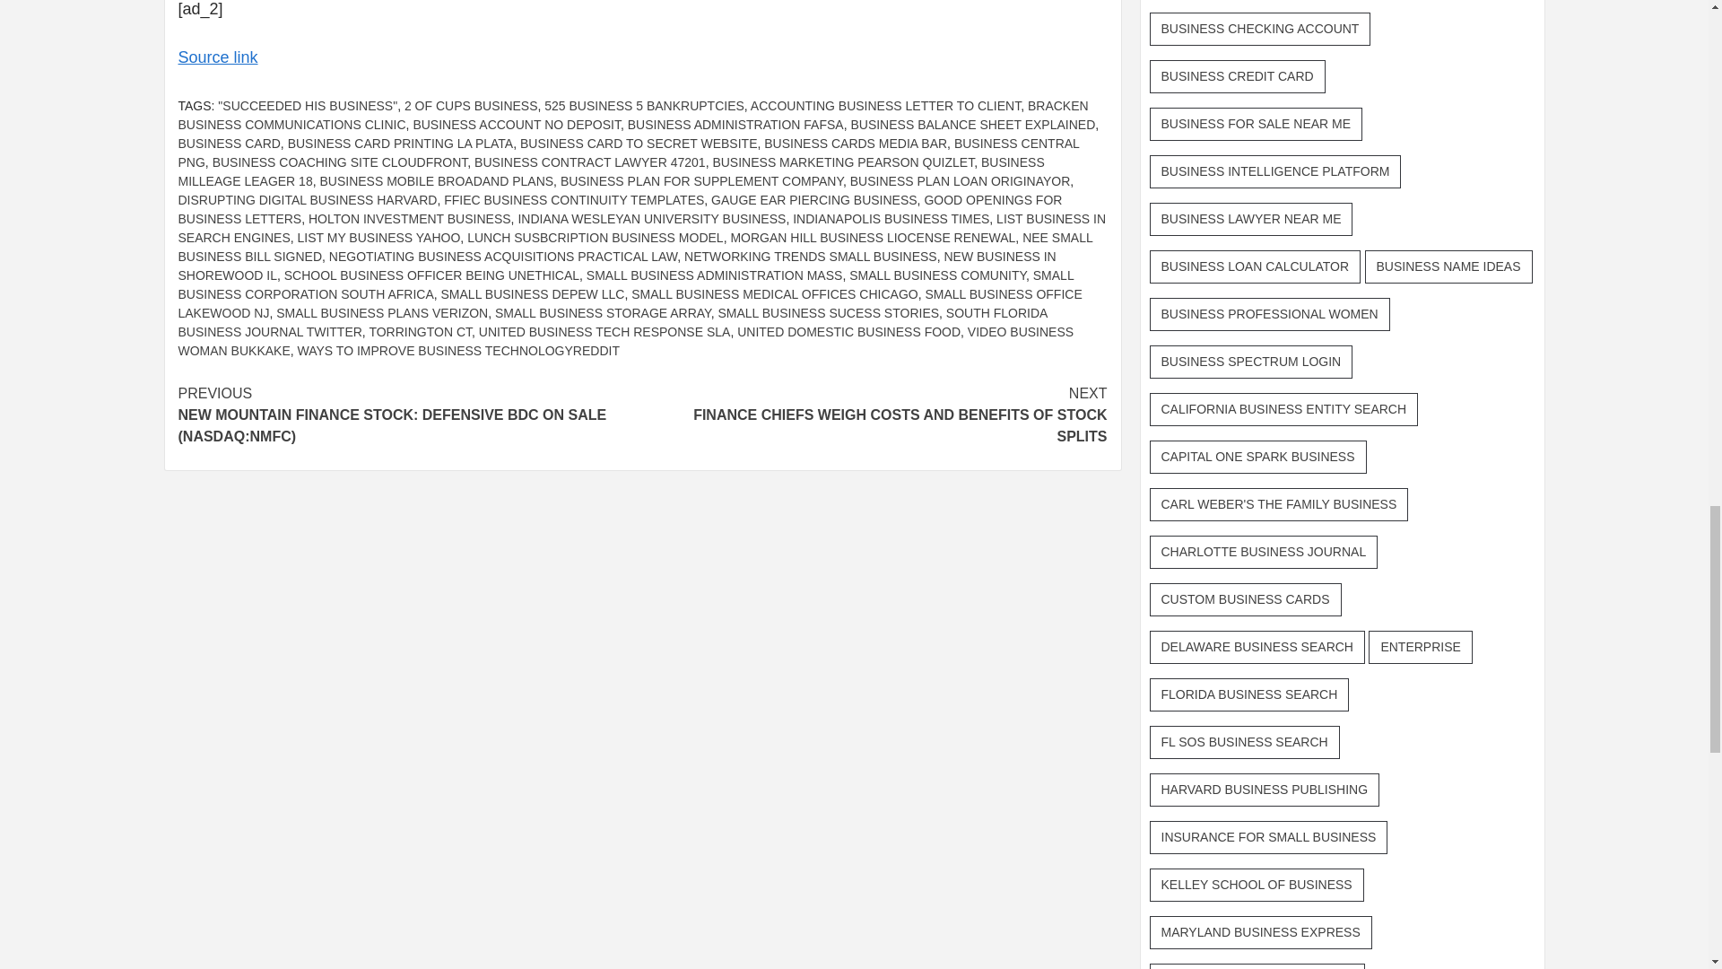  I want to click on BUSINESS PLAN FOR SUPPLEMENT COMPANY, so click(701, 181).